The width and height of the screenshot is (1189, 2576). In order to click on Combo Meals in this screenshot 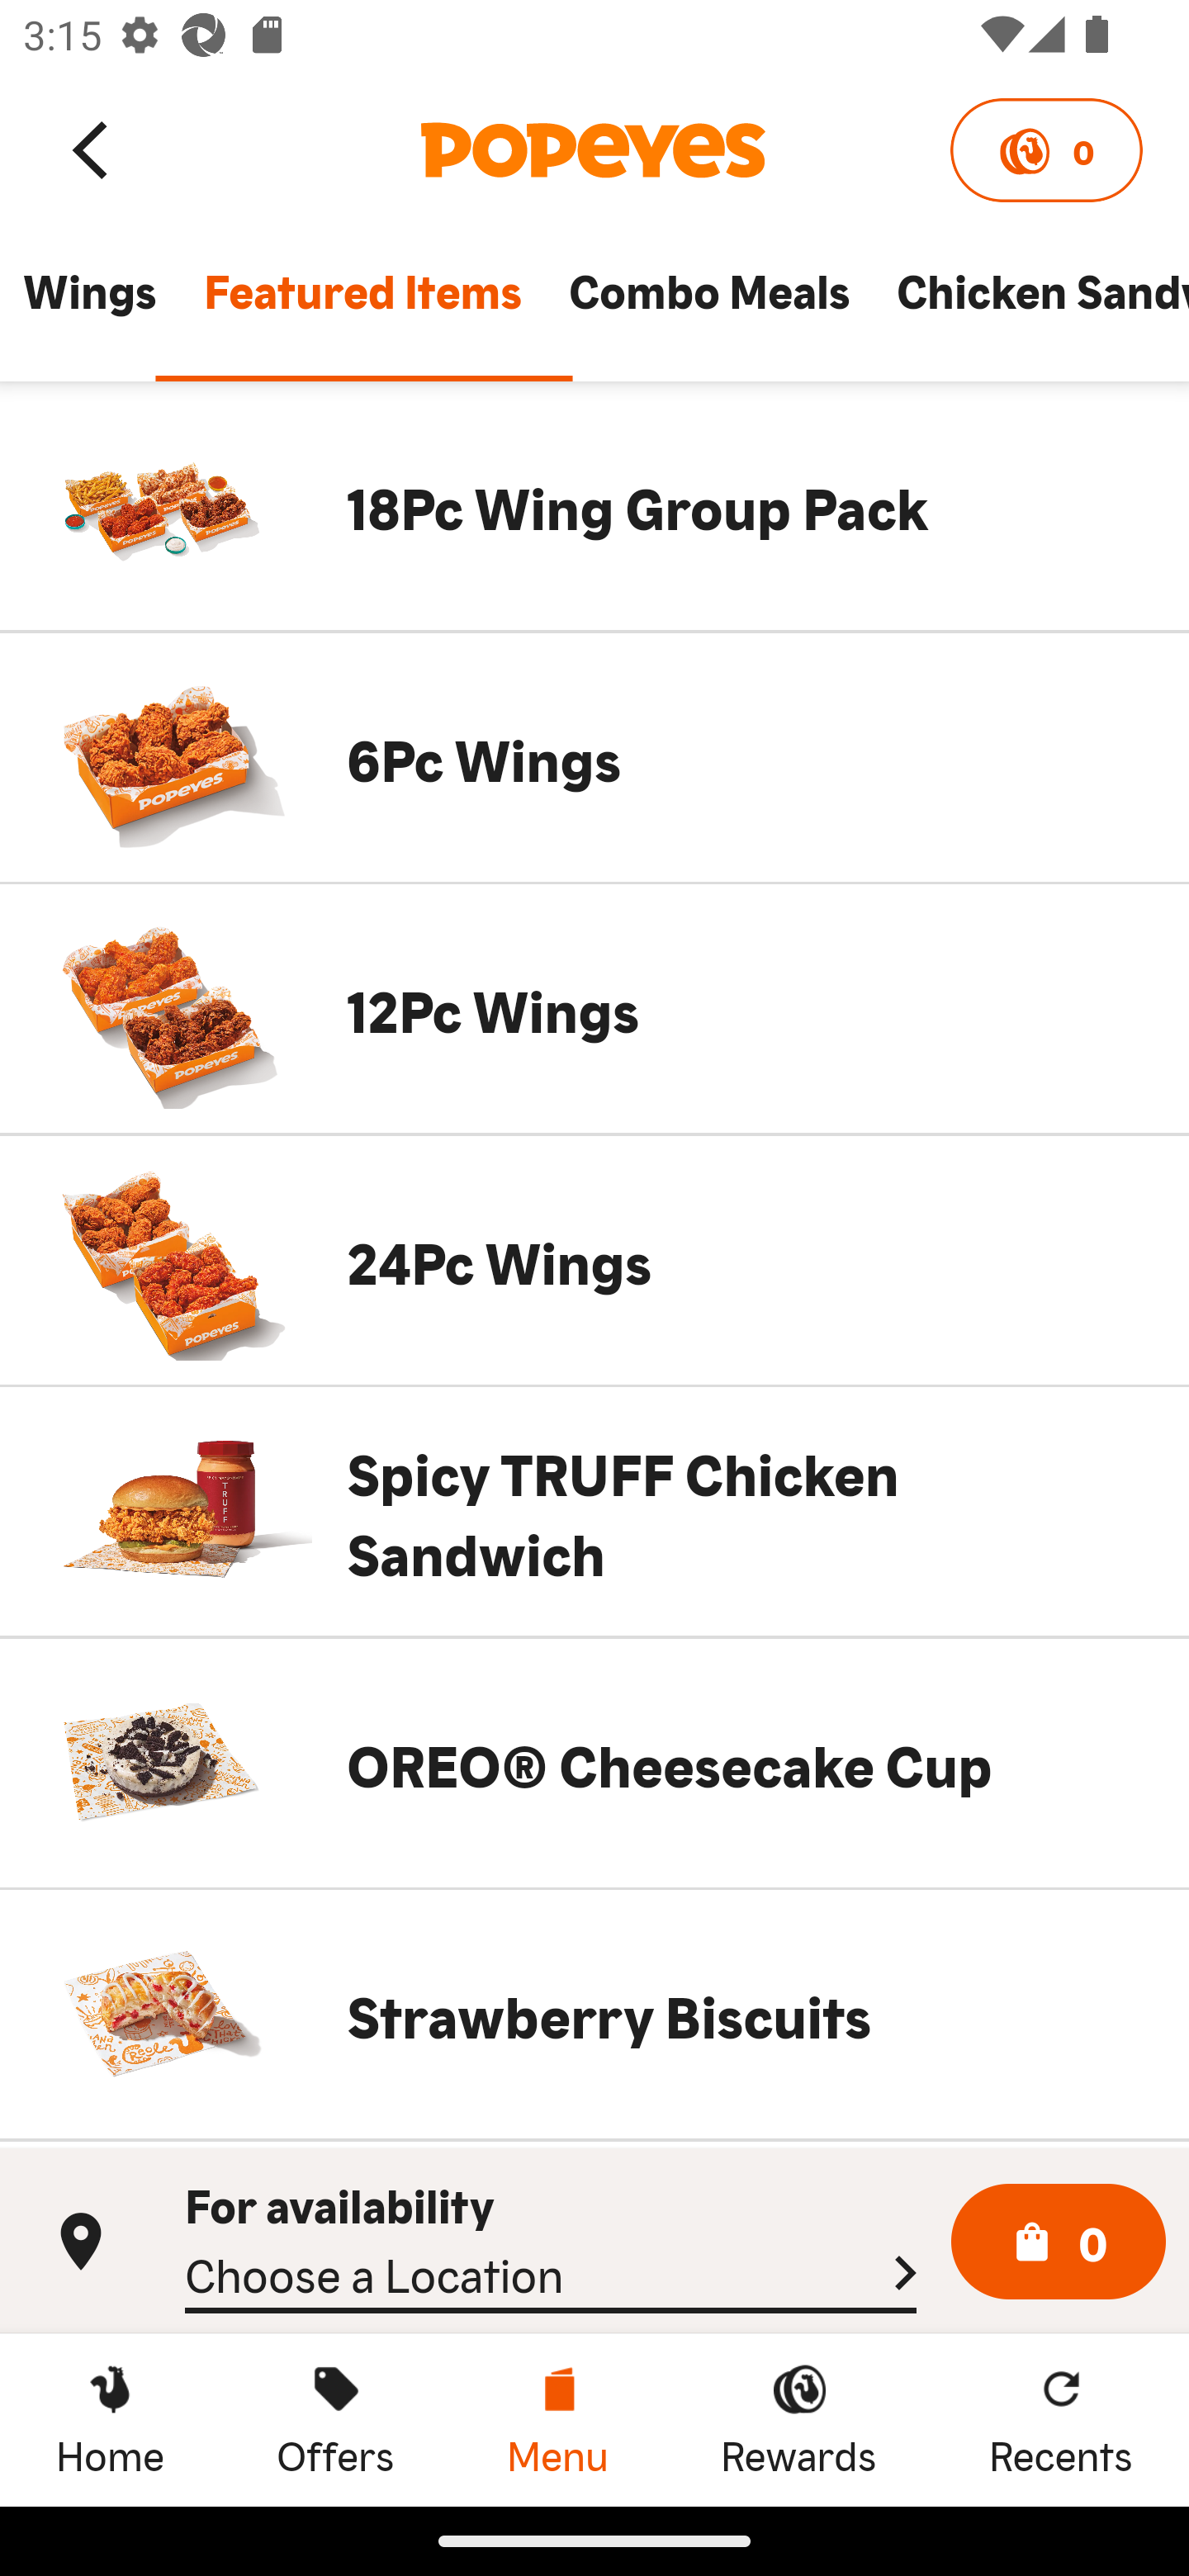, I will do `click(708, 305)`.